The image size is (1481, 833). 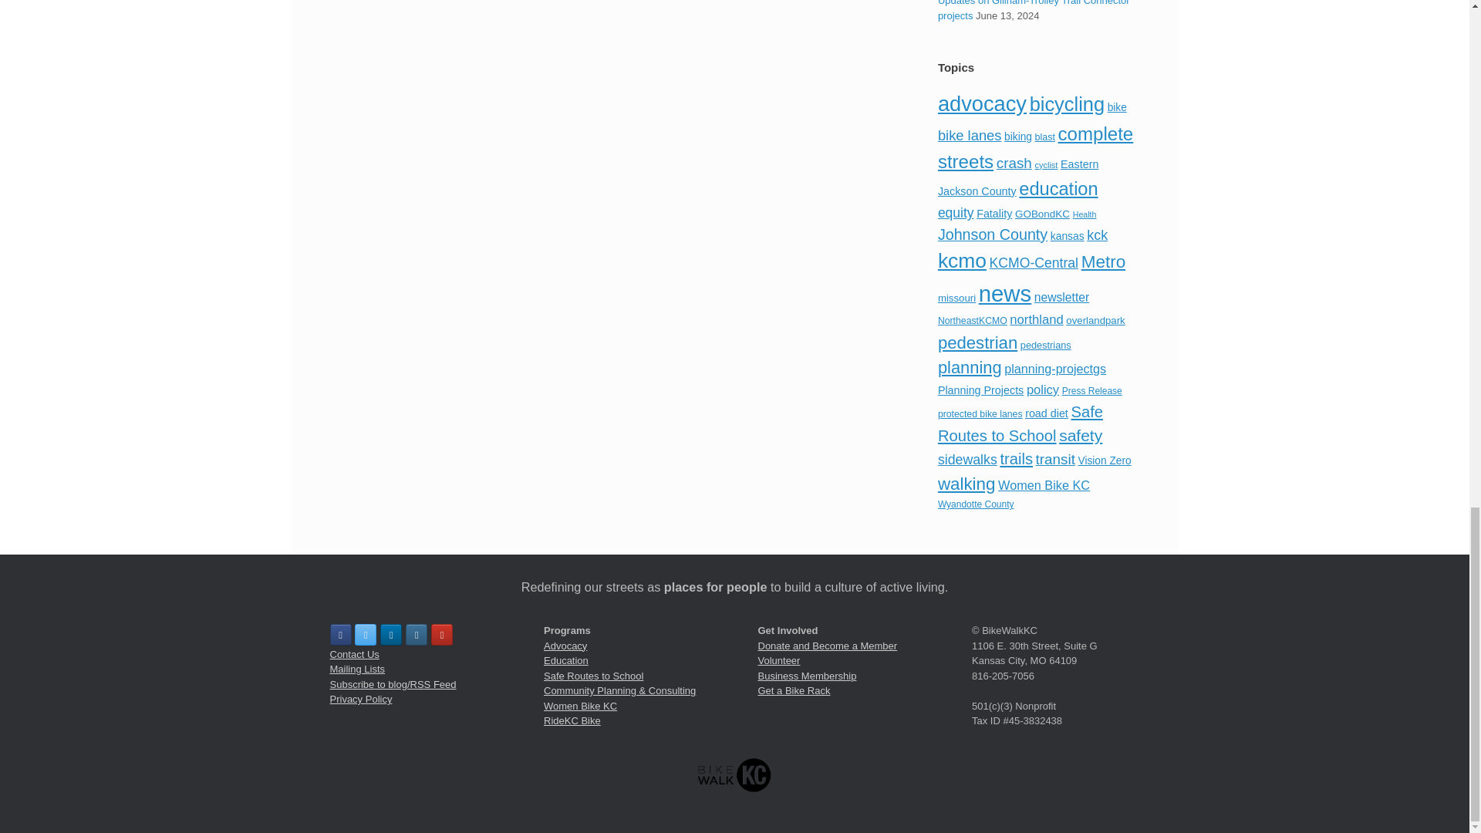 What do you see at coordinates (417, 634) in the screenshot?
I see `BikeWalkKC on Instagram` at bounding box center [417, 634].